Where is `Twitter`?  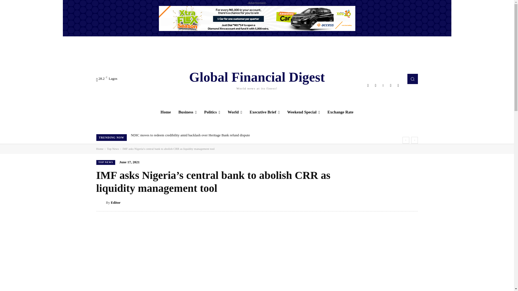
Twitter is located at coordinates (391, 85).